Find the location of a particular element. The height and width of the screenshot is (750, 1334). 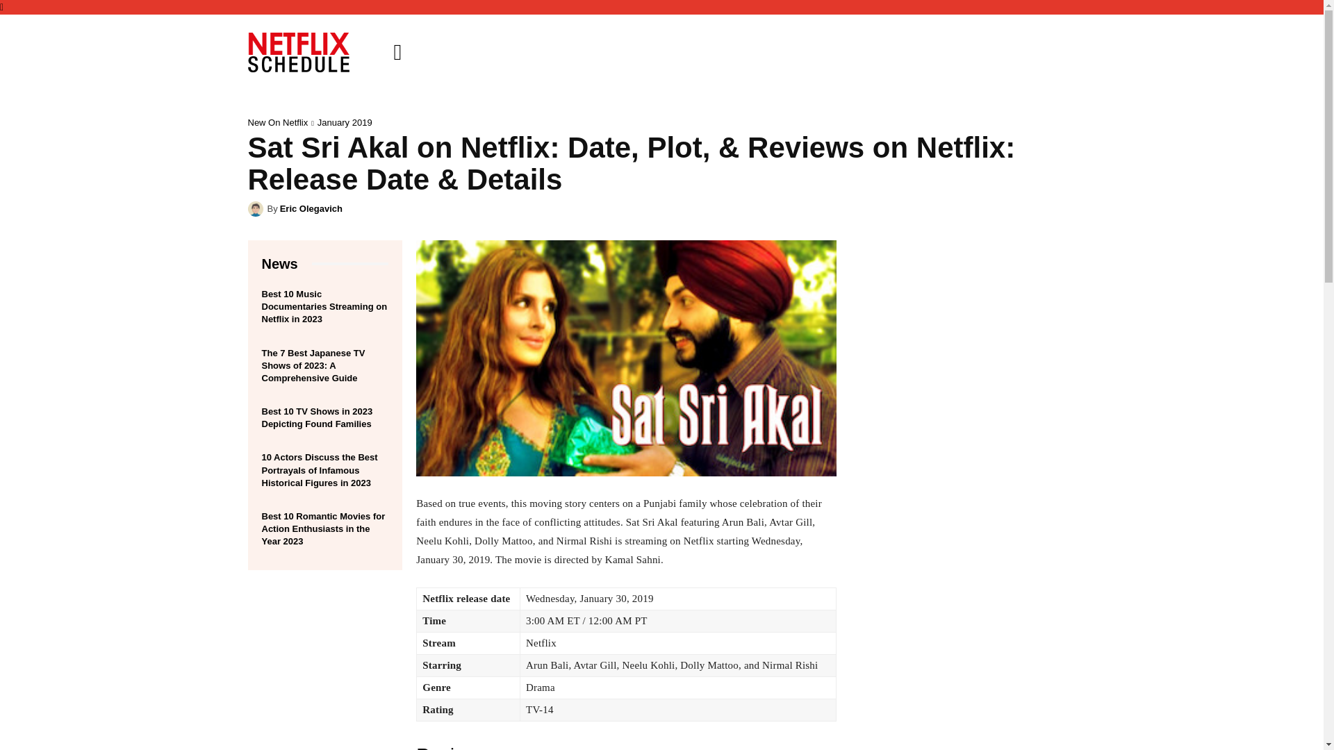

New On Netflix is located at coordinates (277, 122).